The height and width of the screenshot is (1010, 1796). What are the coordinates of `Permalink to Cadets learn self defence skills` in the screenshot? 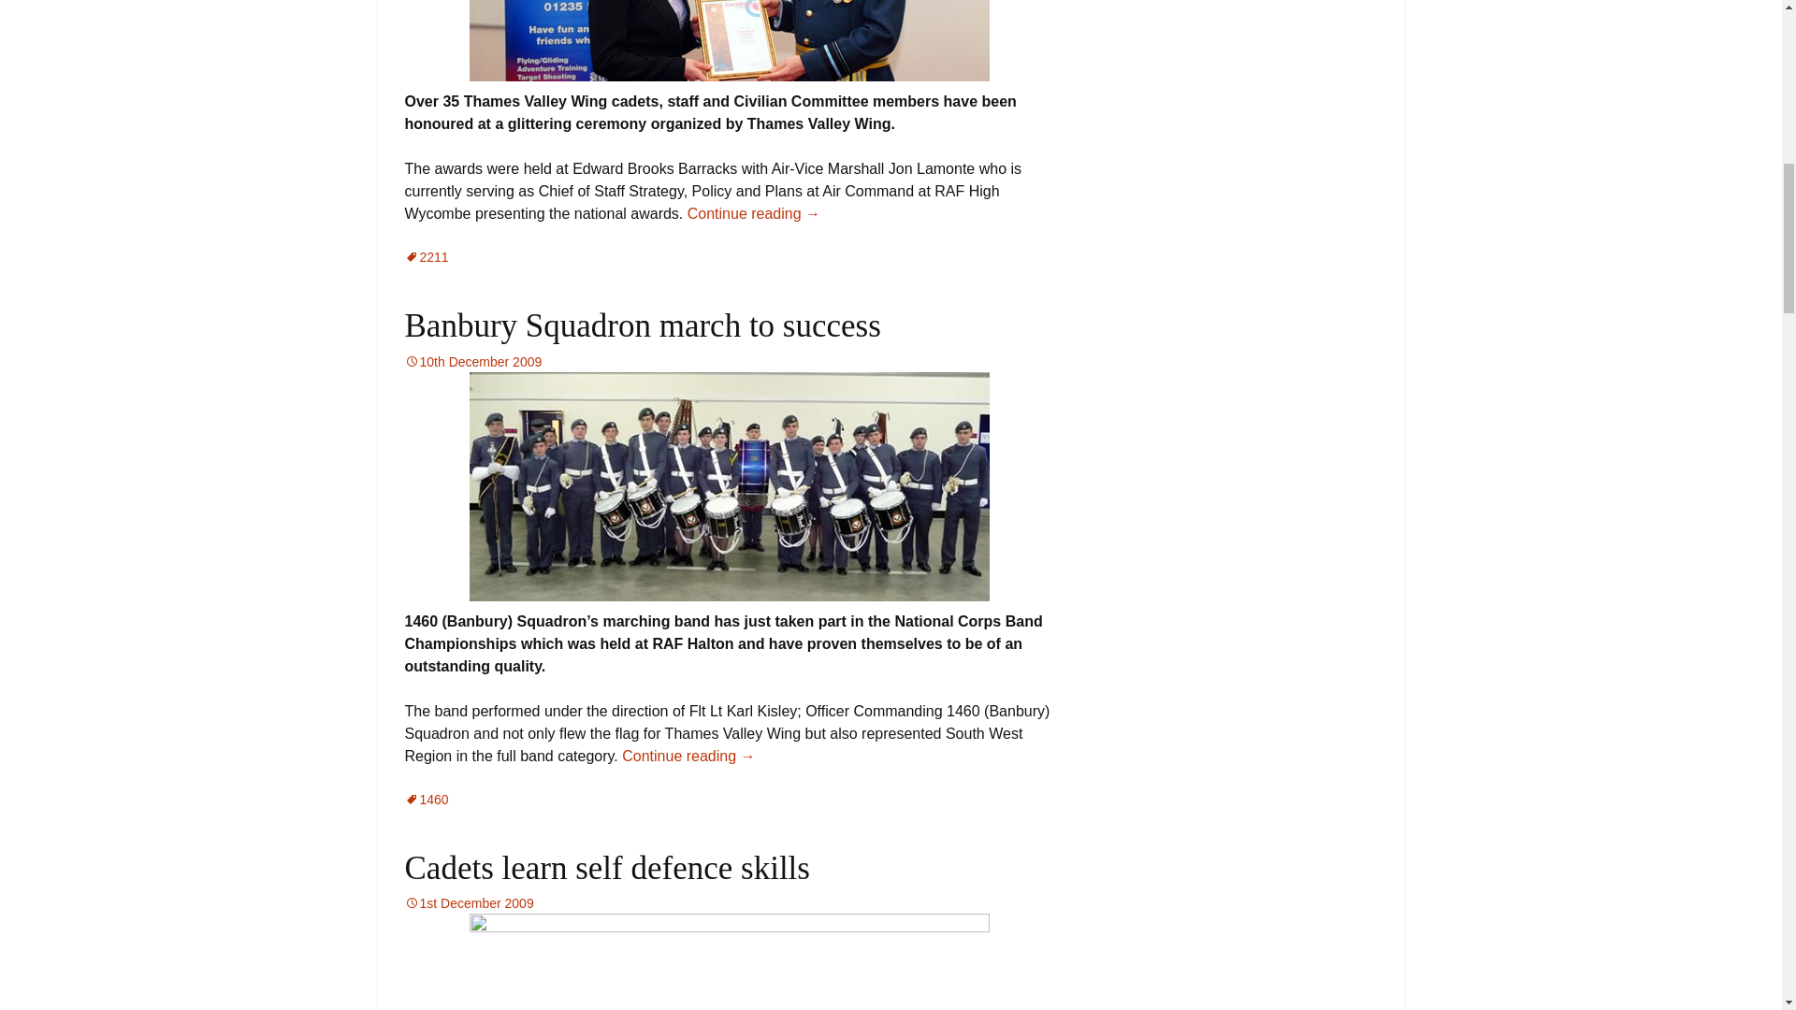 It's located at (469, 903).